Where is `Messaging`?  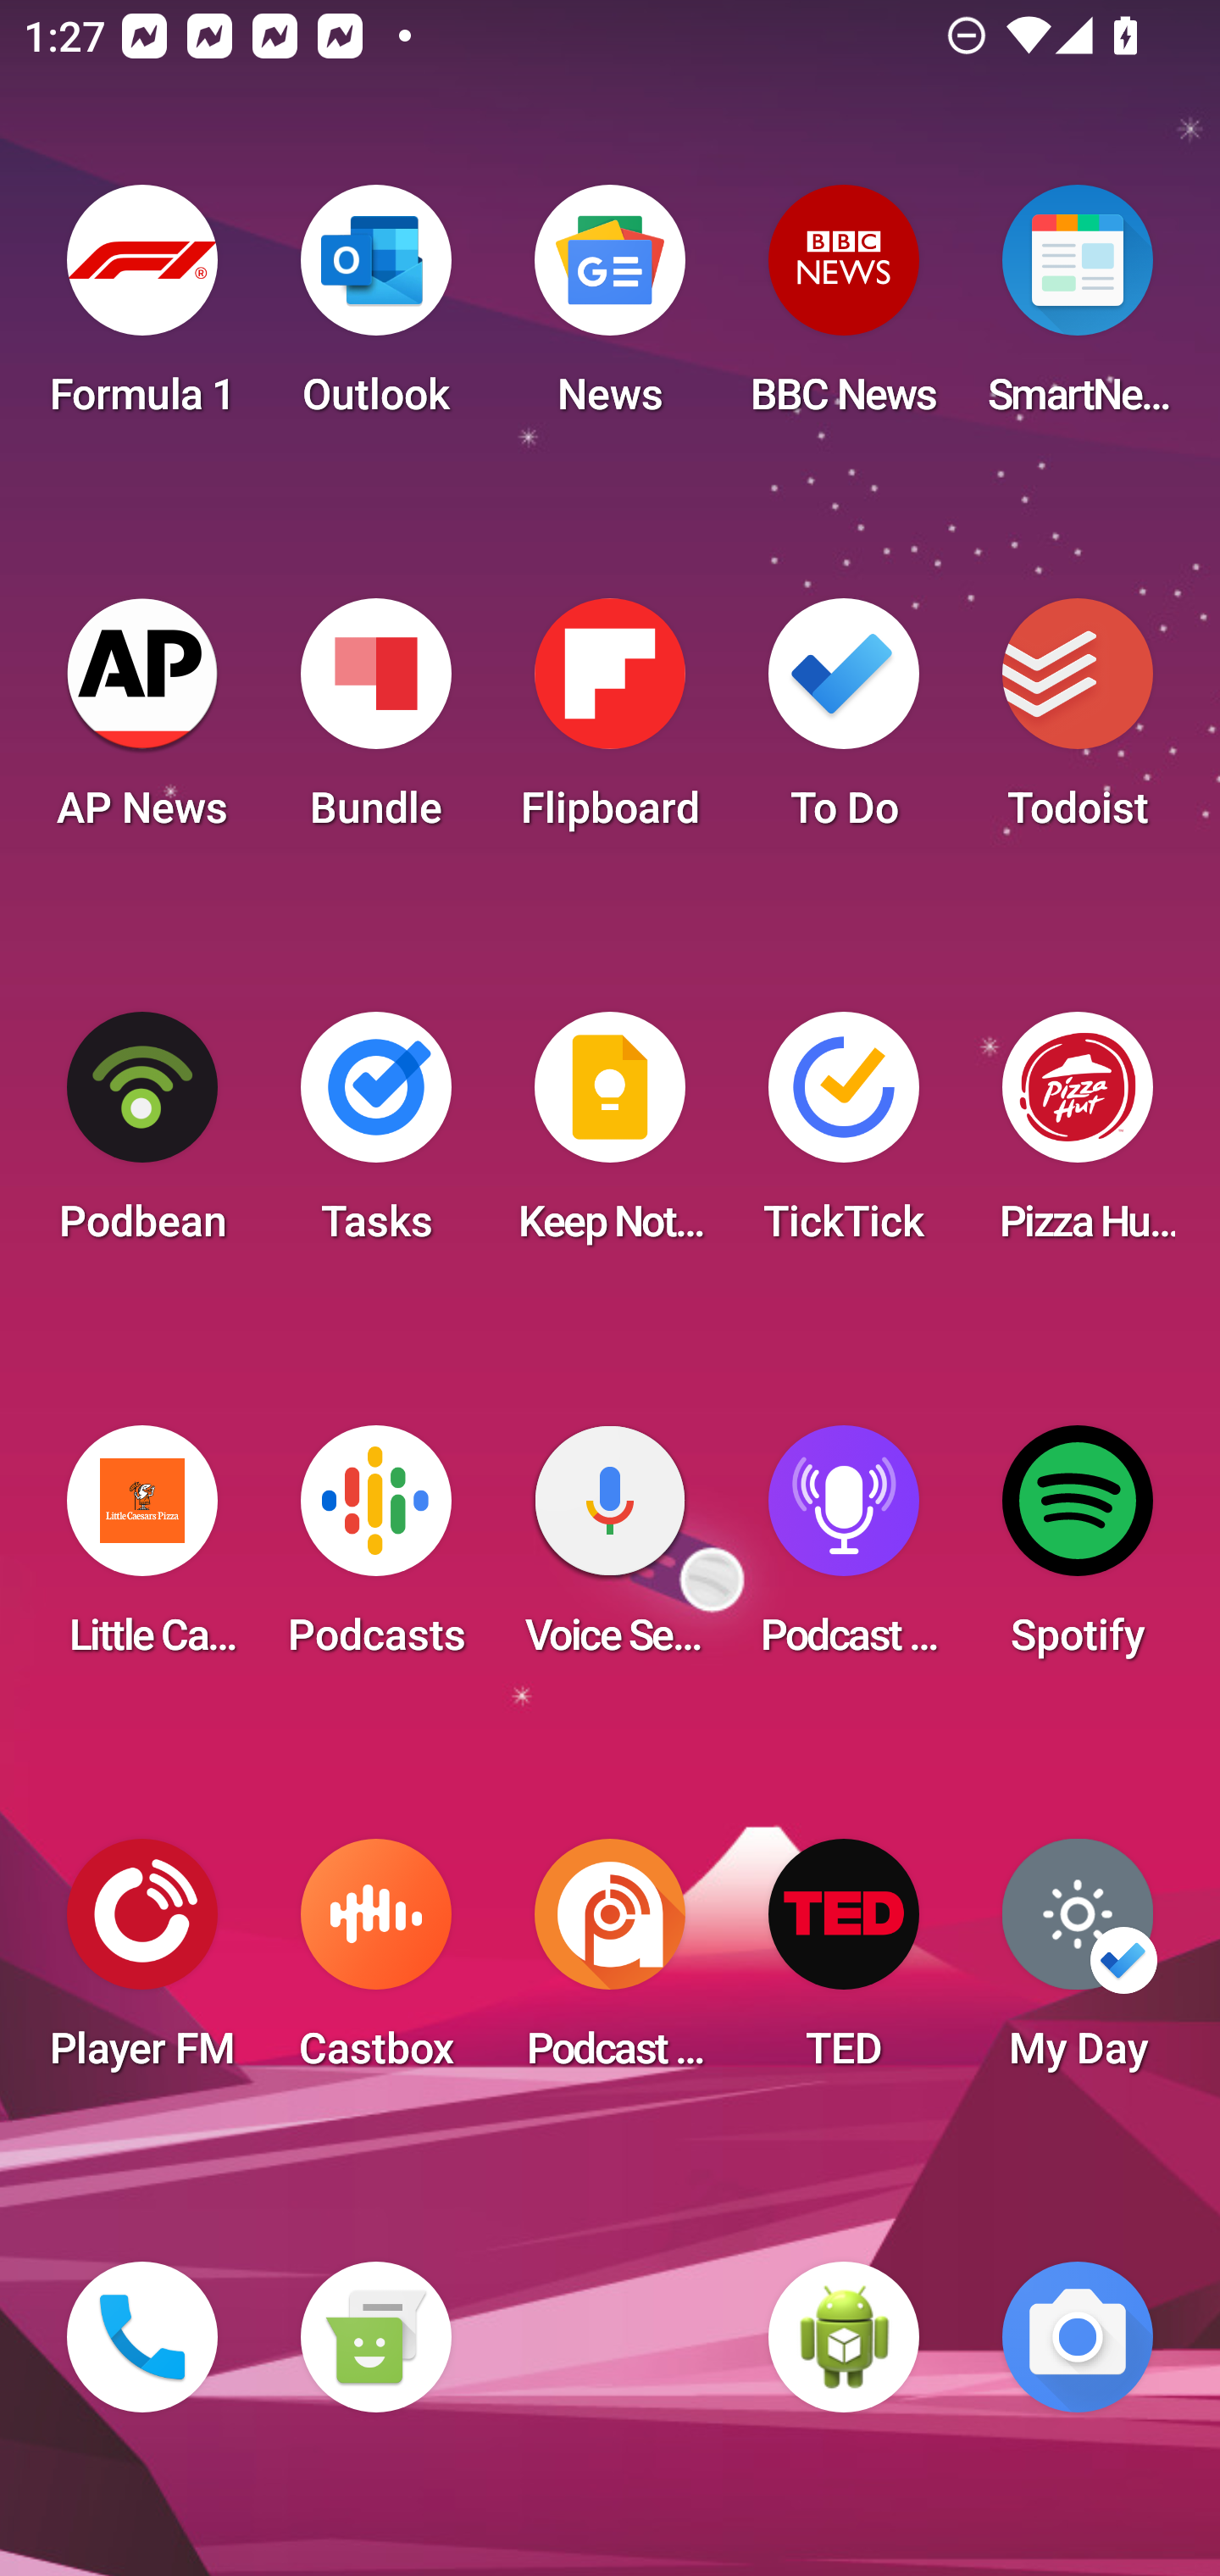
Messaging is located at coordinates (375, 2337).